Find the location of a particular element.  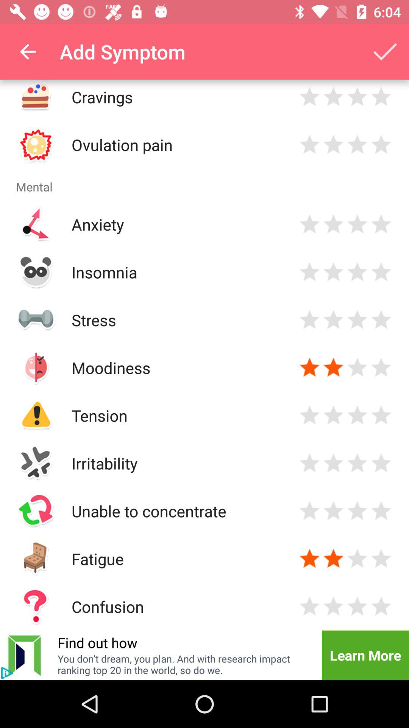

rate item 3 stars is located at coordinates (357, 97).